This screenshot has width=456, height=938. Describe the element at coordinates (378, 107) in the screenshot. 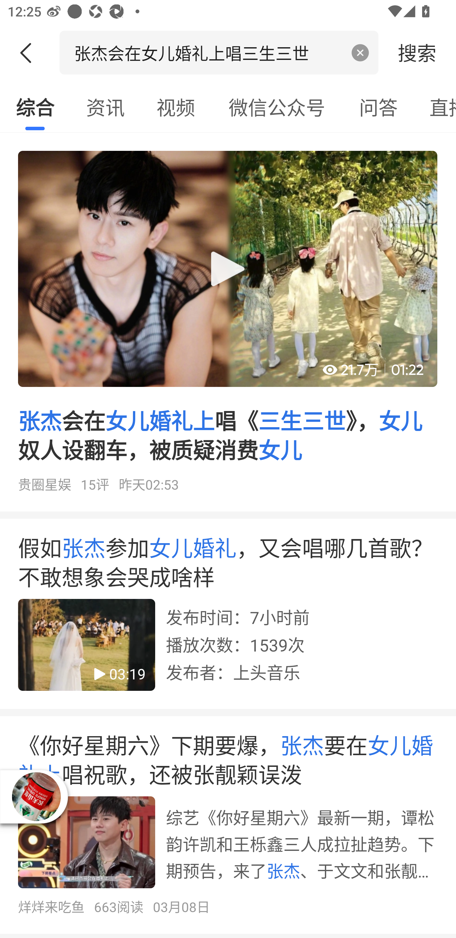

I see `问答，可选中` at that location.